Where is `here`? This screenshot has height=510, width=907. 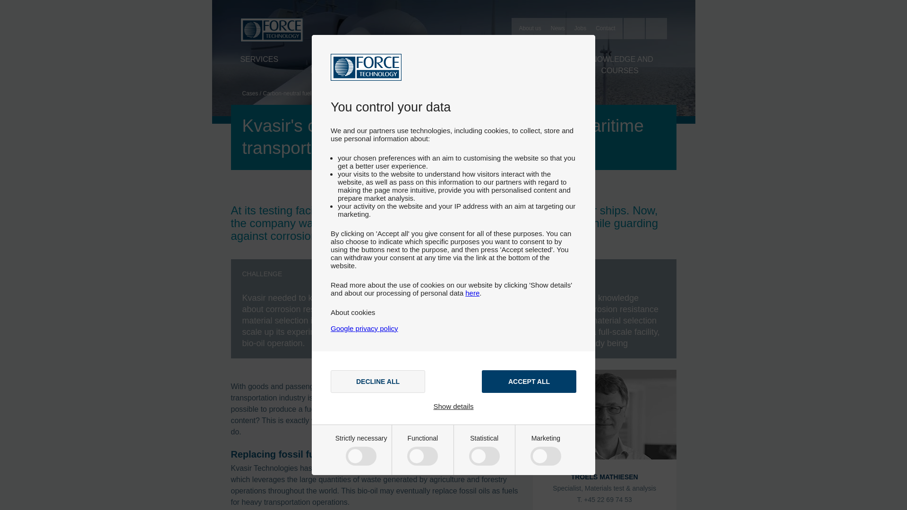 here is located at coordinates (472, 293).